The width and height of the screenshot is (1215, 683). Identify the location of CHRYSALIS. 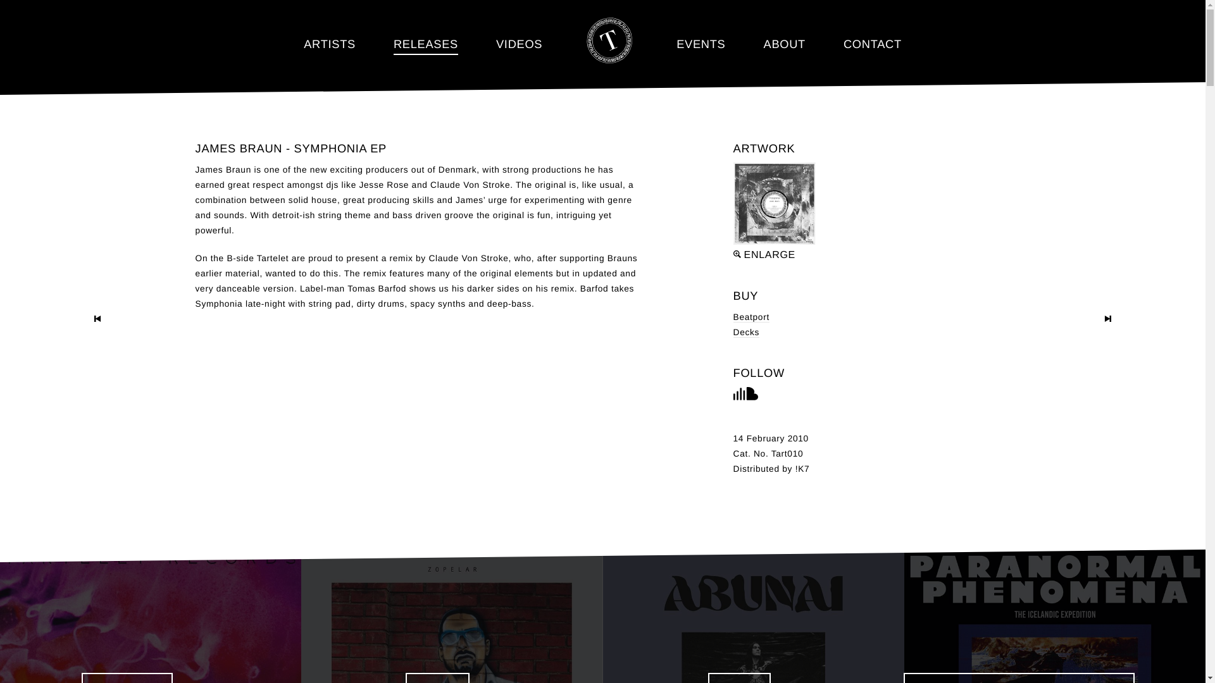
(753, 616).